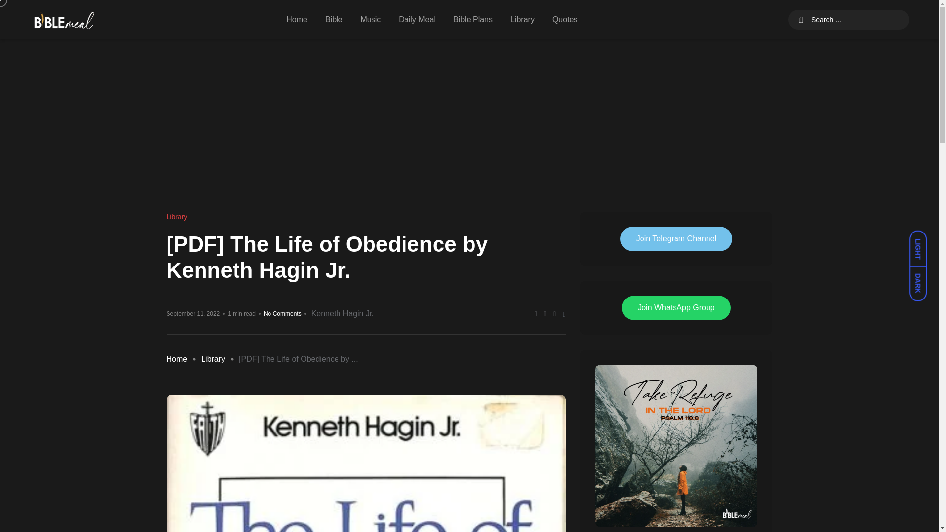 This screenshot has height=532, width=946. What do you see at coordinates (417, 20) in the screenshot?
I see `Daily Meal` at bounding box center [417, 20].